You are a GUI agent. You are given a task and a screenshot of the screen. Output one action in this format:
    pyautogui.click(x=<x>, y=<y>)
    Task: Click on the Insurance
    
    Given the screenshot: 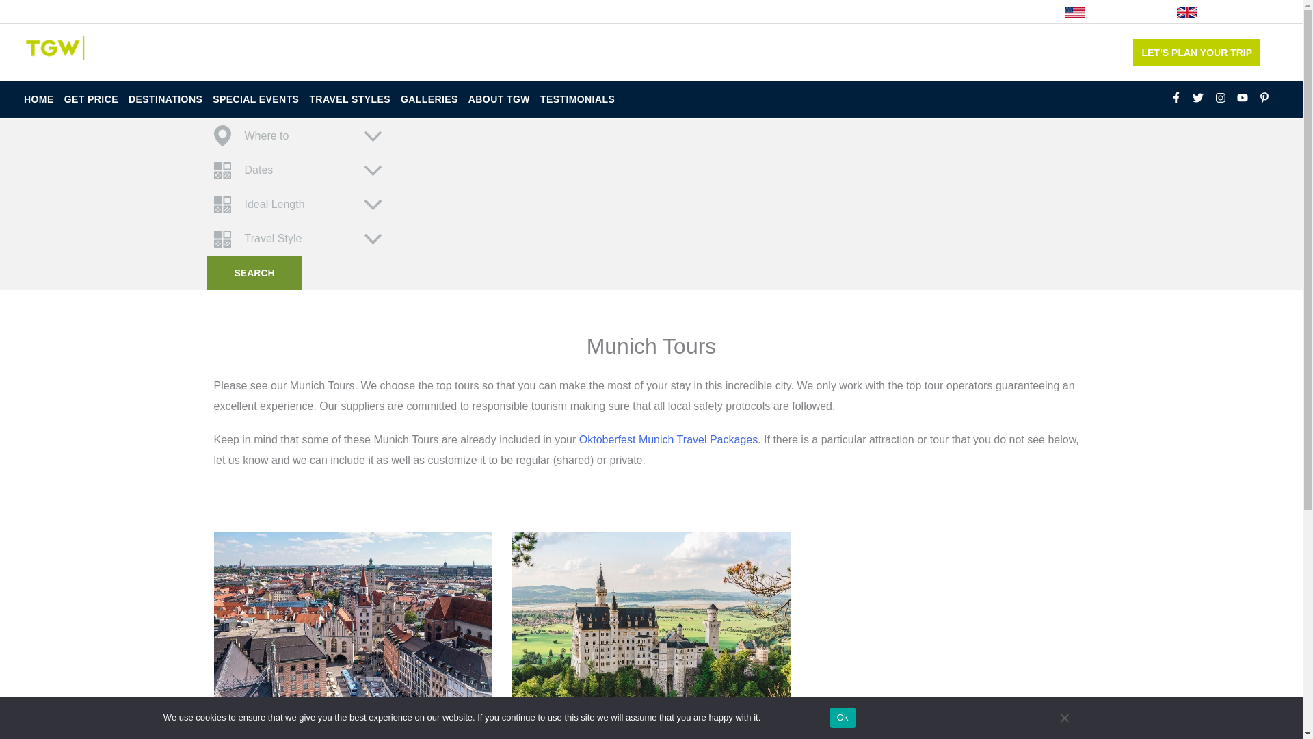 What is the action you would take?
    pyautogui.click(x=419, y=11)
    